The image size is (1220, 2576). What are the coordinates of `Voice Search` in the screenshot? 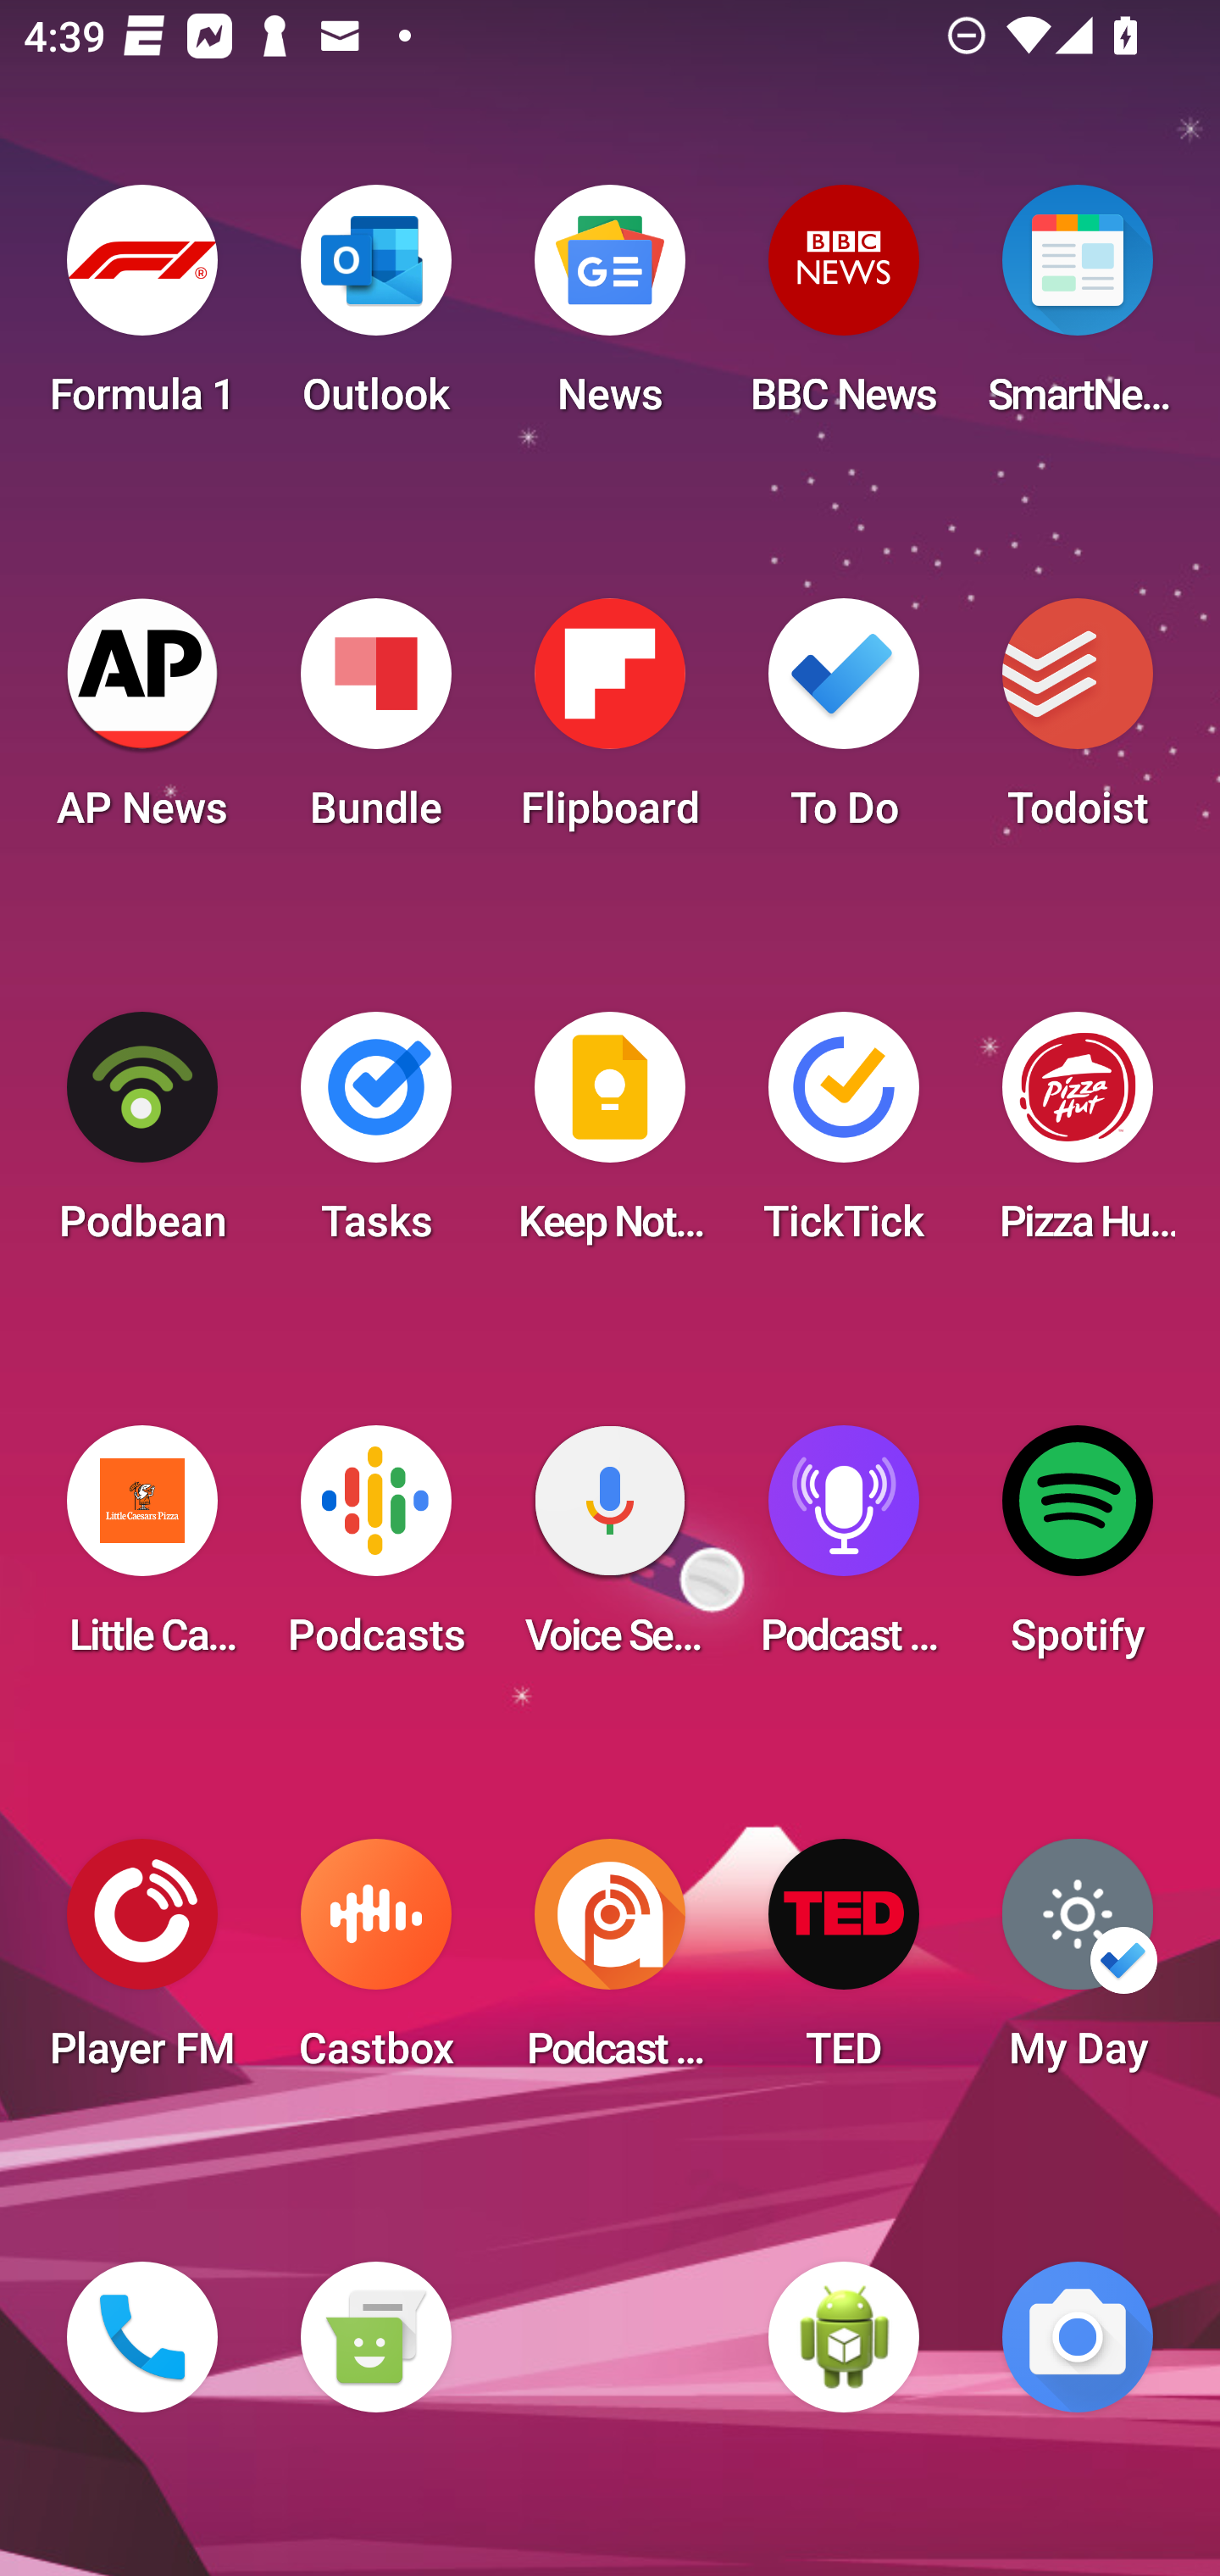 It's located at (610, 1551).